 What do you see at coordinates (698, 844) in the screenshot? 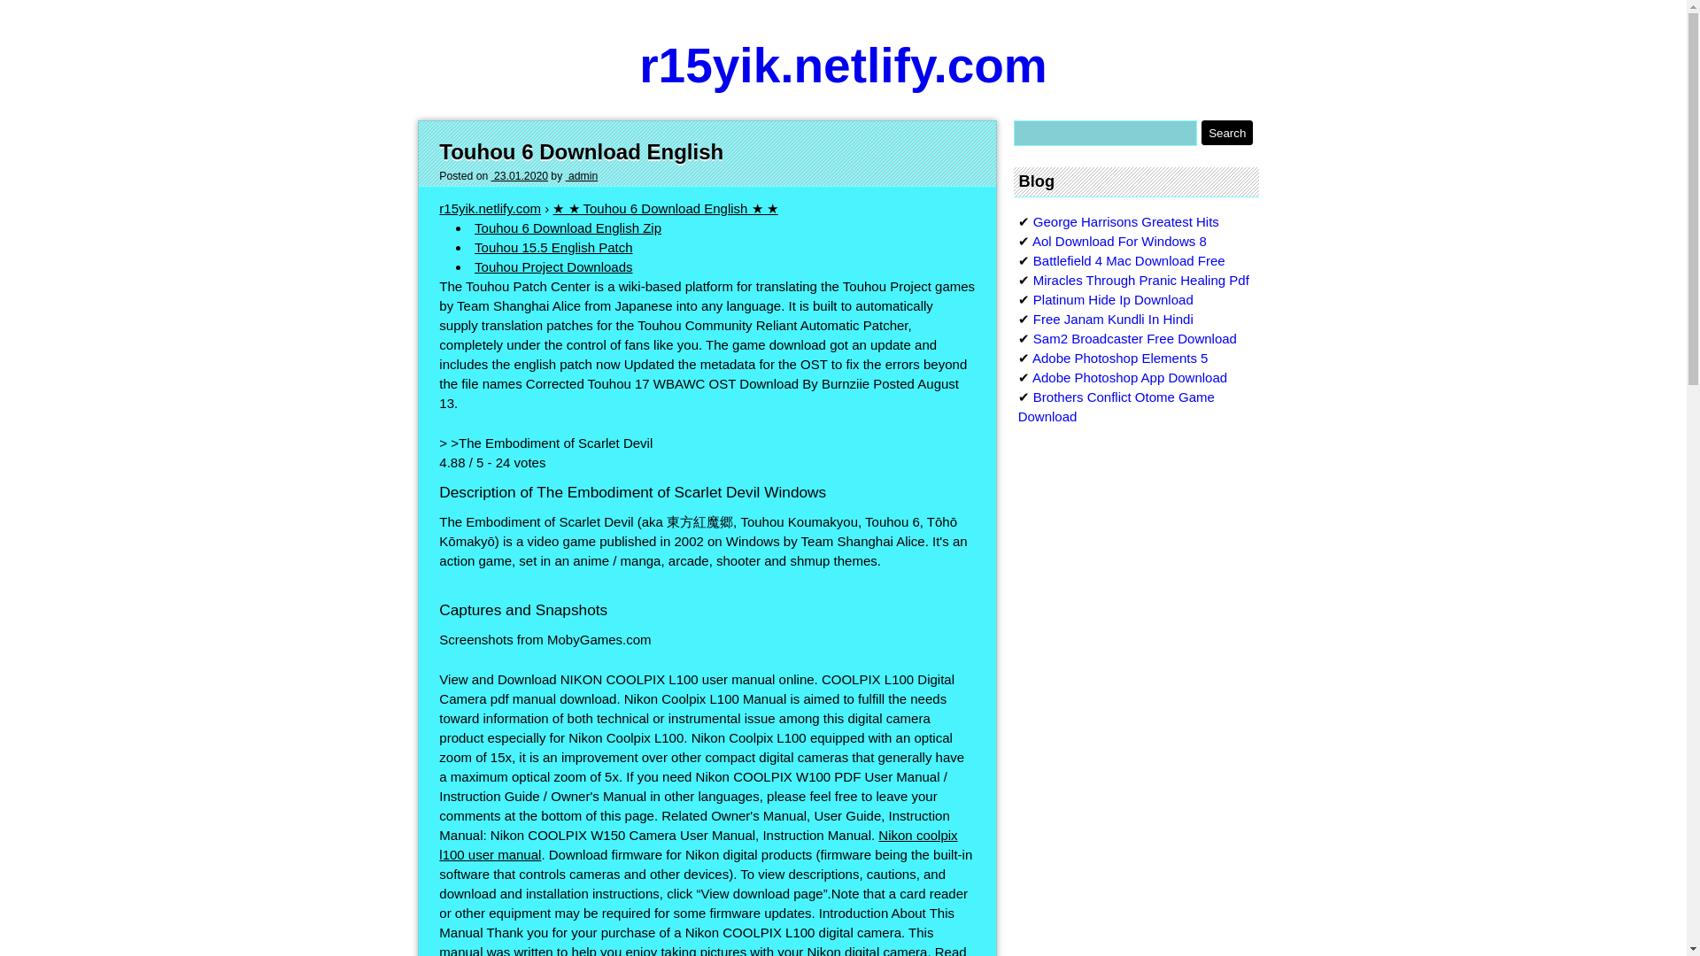
I see `Nikon coolpix l100 user manual` at bounding box center [698, 844].